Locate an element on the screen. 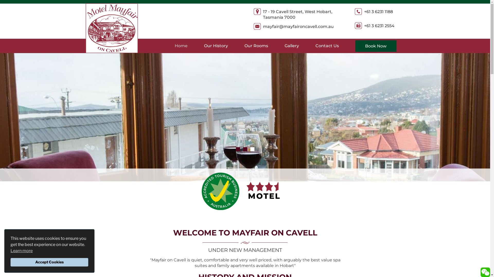 The image size is (494, 277). Gallery is located at coordinates (292, 46).